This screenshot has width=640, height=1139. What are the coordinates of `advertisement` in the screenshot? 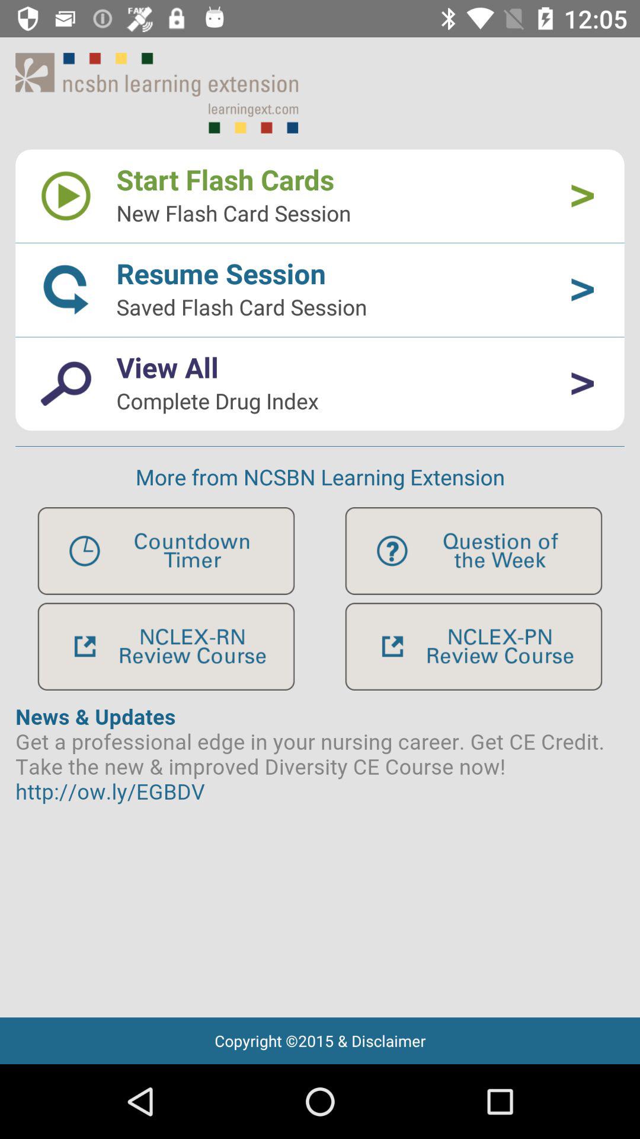 It's located at (320, 854).